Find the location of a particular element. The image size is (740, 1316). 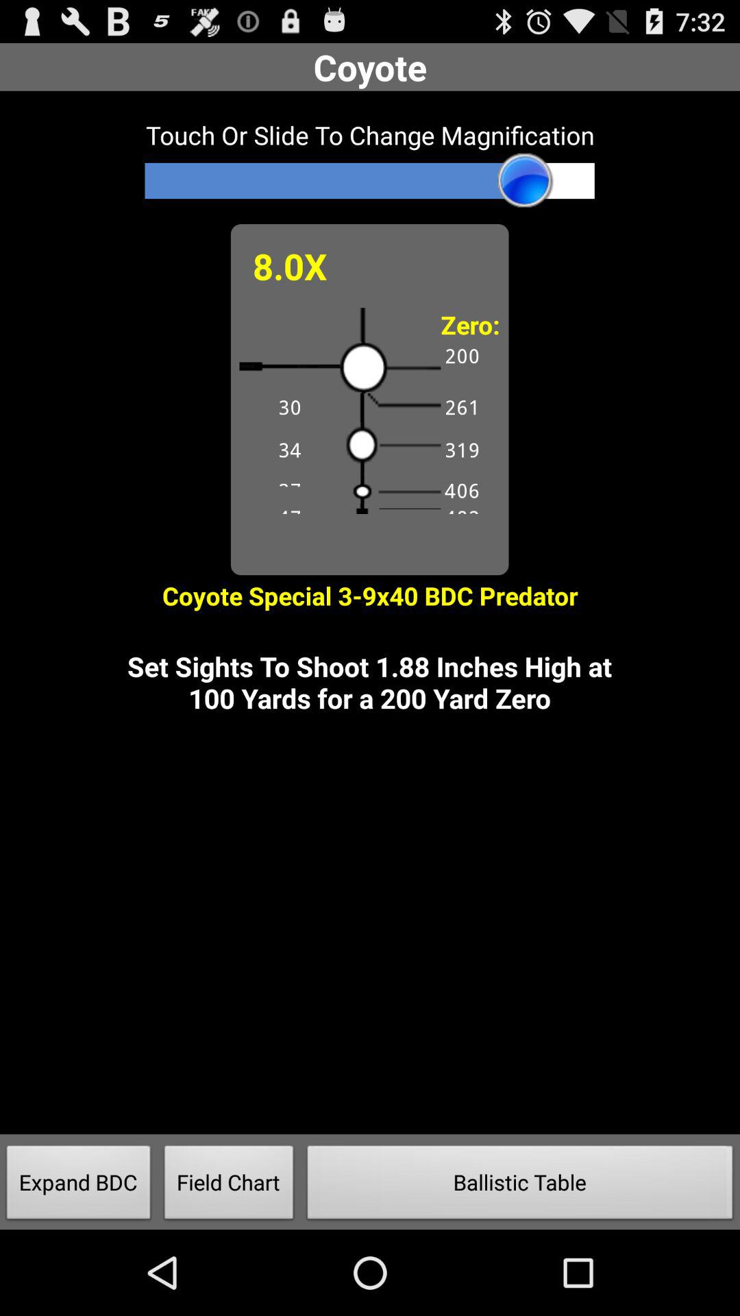

press icon below set sights to icon is located at coordinates (79, 1186).